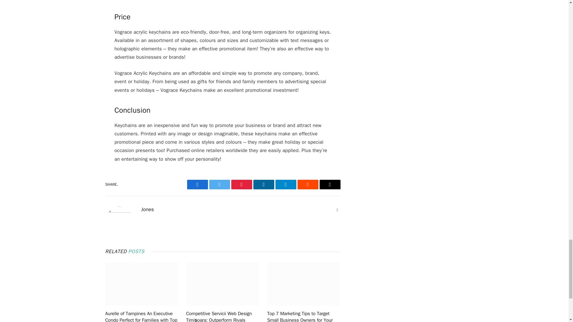 This screenshot has width=573, height=322. What do you see at coordinates (219, 184) in the screenshot?
I see `Twitter` at bounding box center [219, 184].